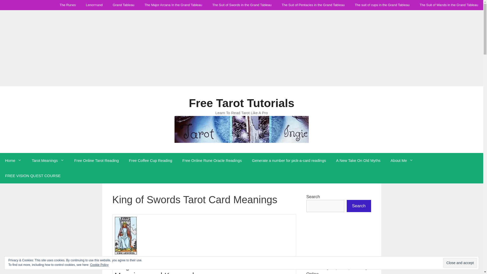  I want to click on Generate a number for pick-a-card readings, so click(289, 160).